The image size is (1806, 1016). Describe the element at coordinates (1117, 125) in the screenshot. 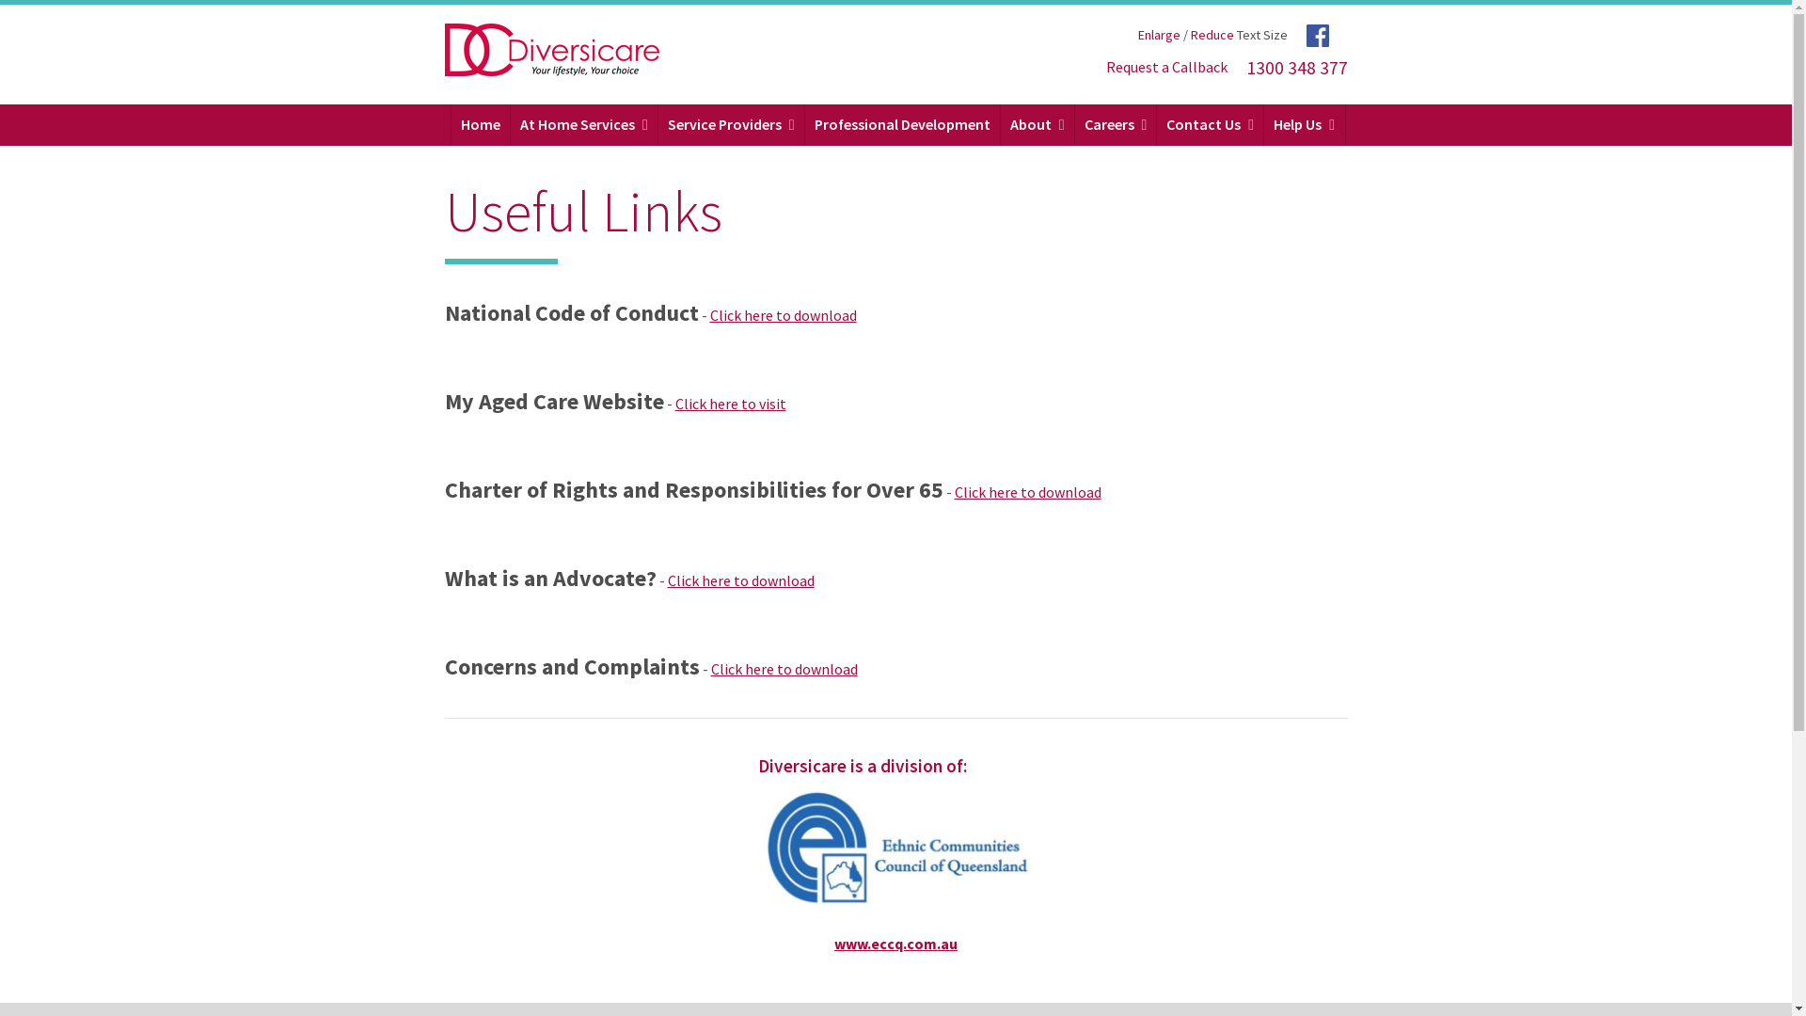

I see `Careers` at that location.